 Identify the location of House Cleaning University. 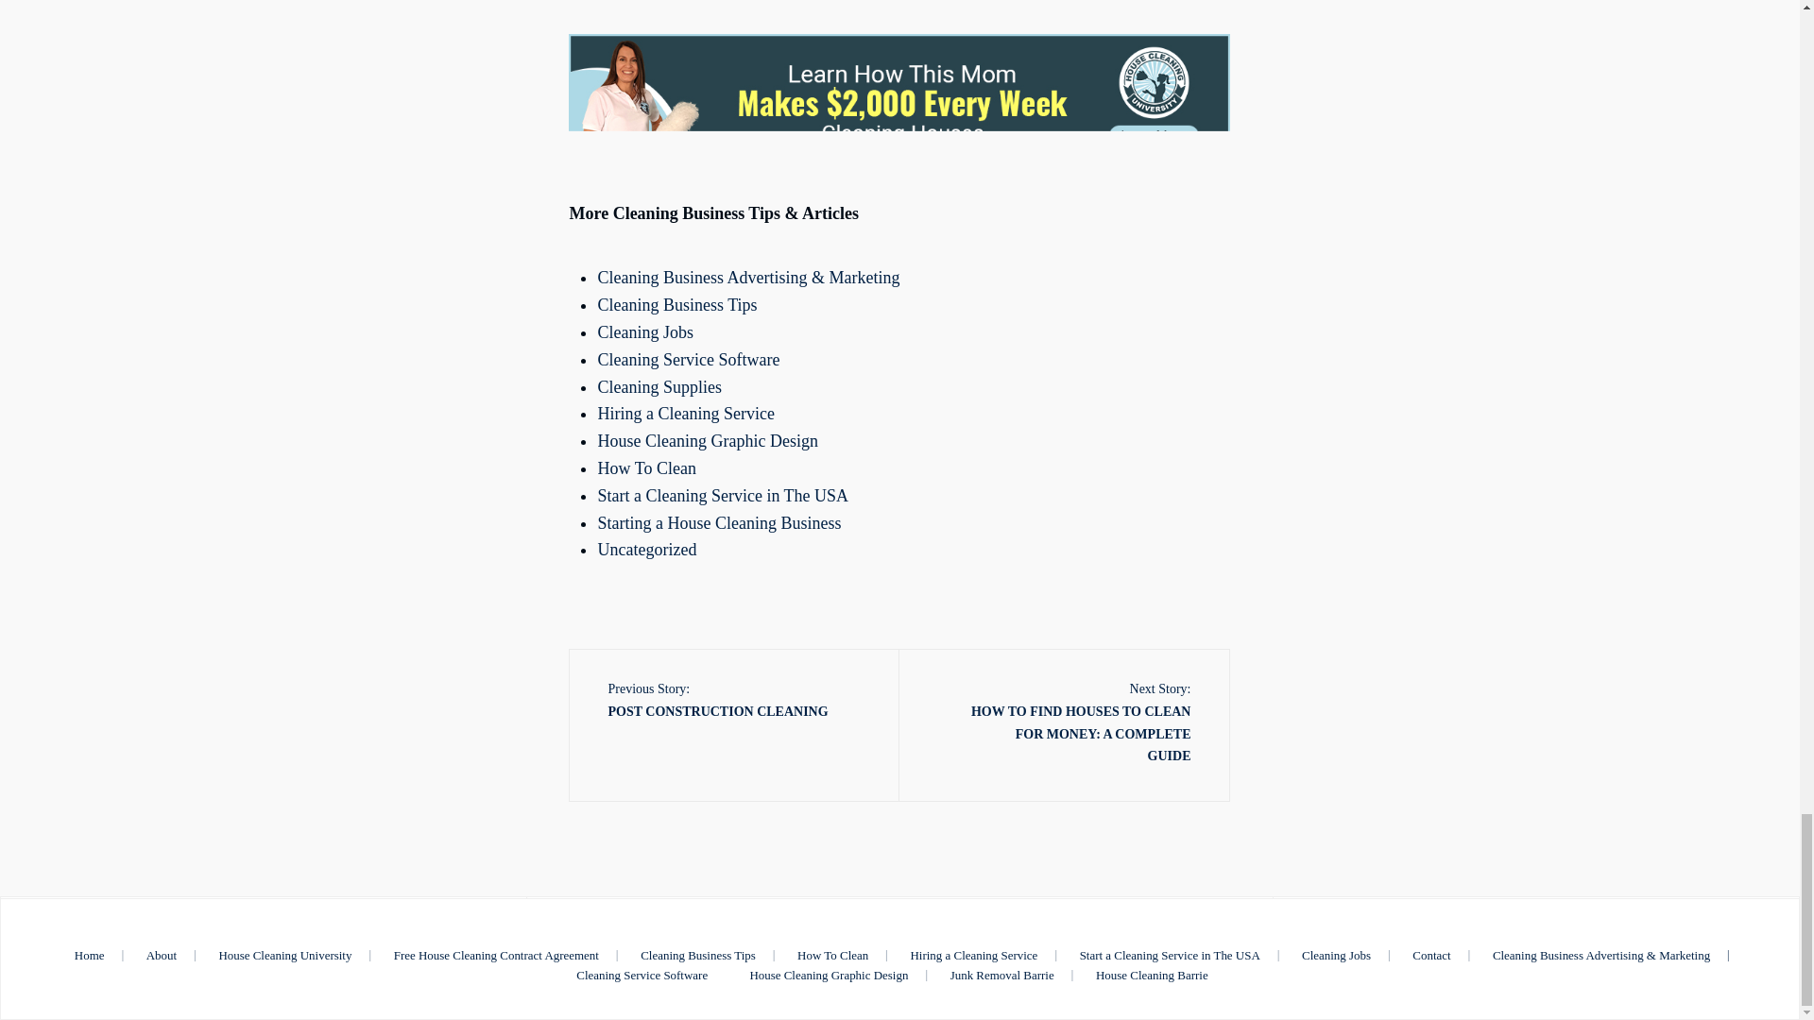
(284, 955).